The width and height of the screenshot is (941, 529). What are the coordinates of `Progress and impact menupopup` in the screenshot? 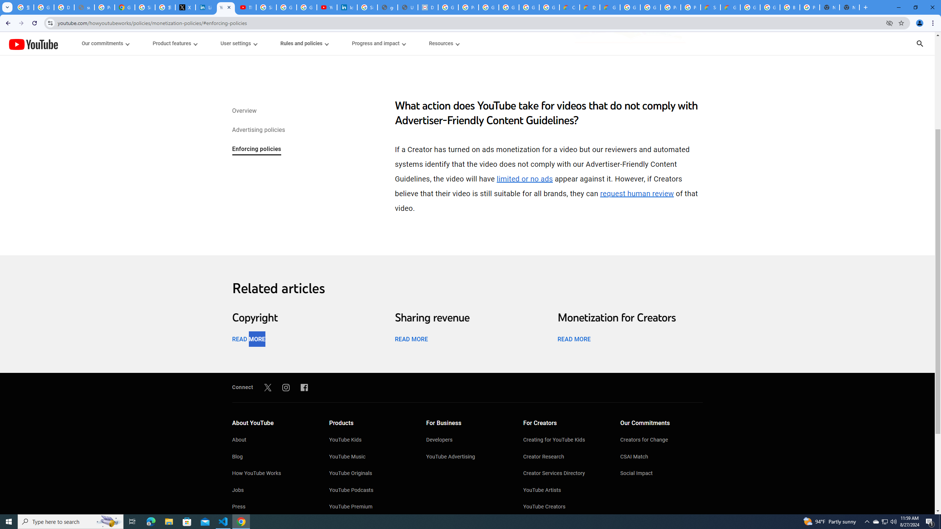 It's located at (379, 43).